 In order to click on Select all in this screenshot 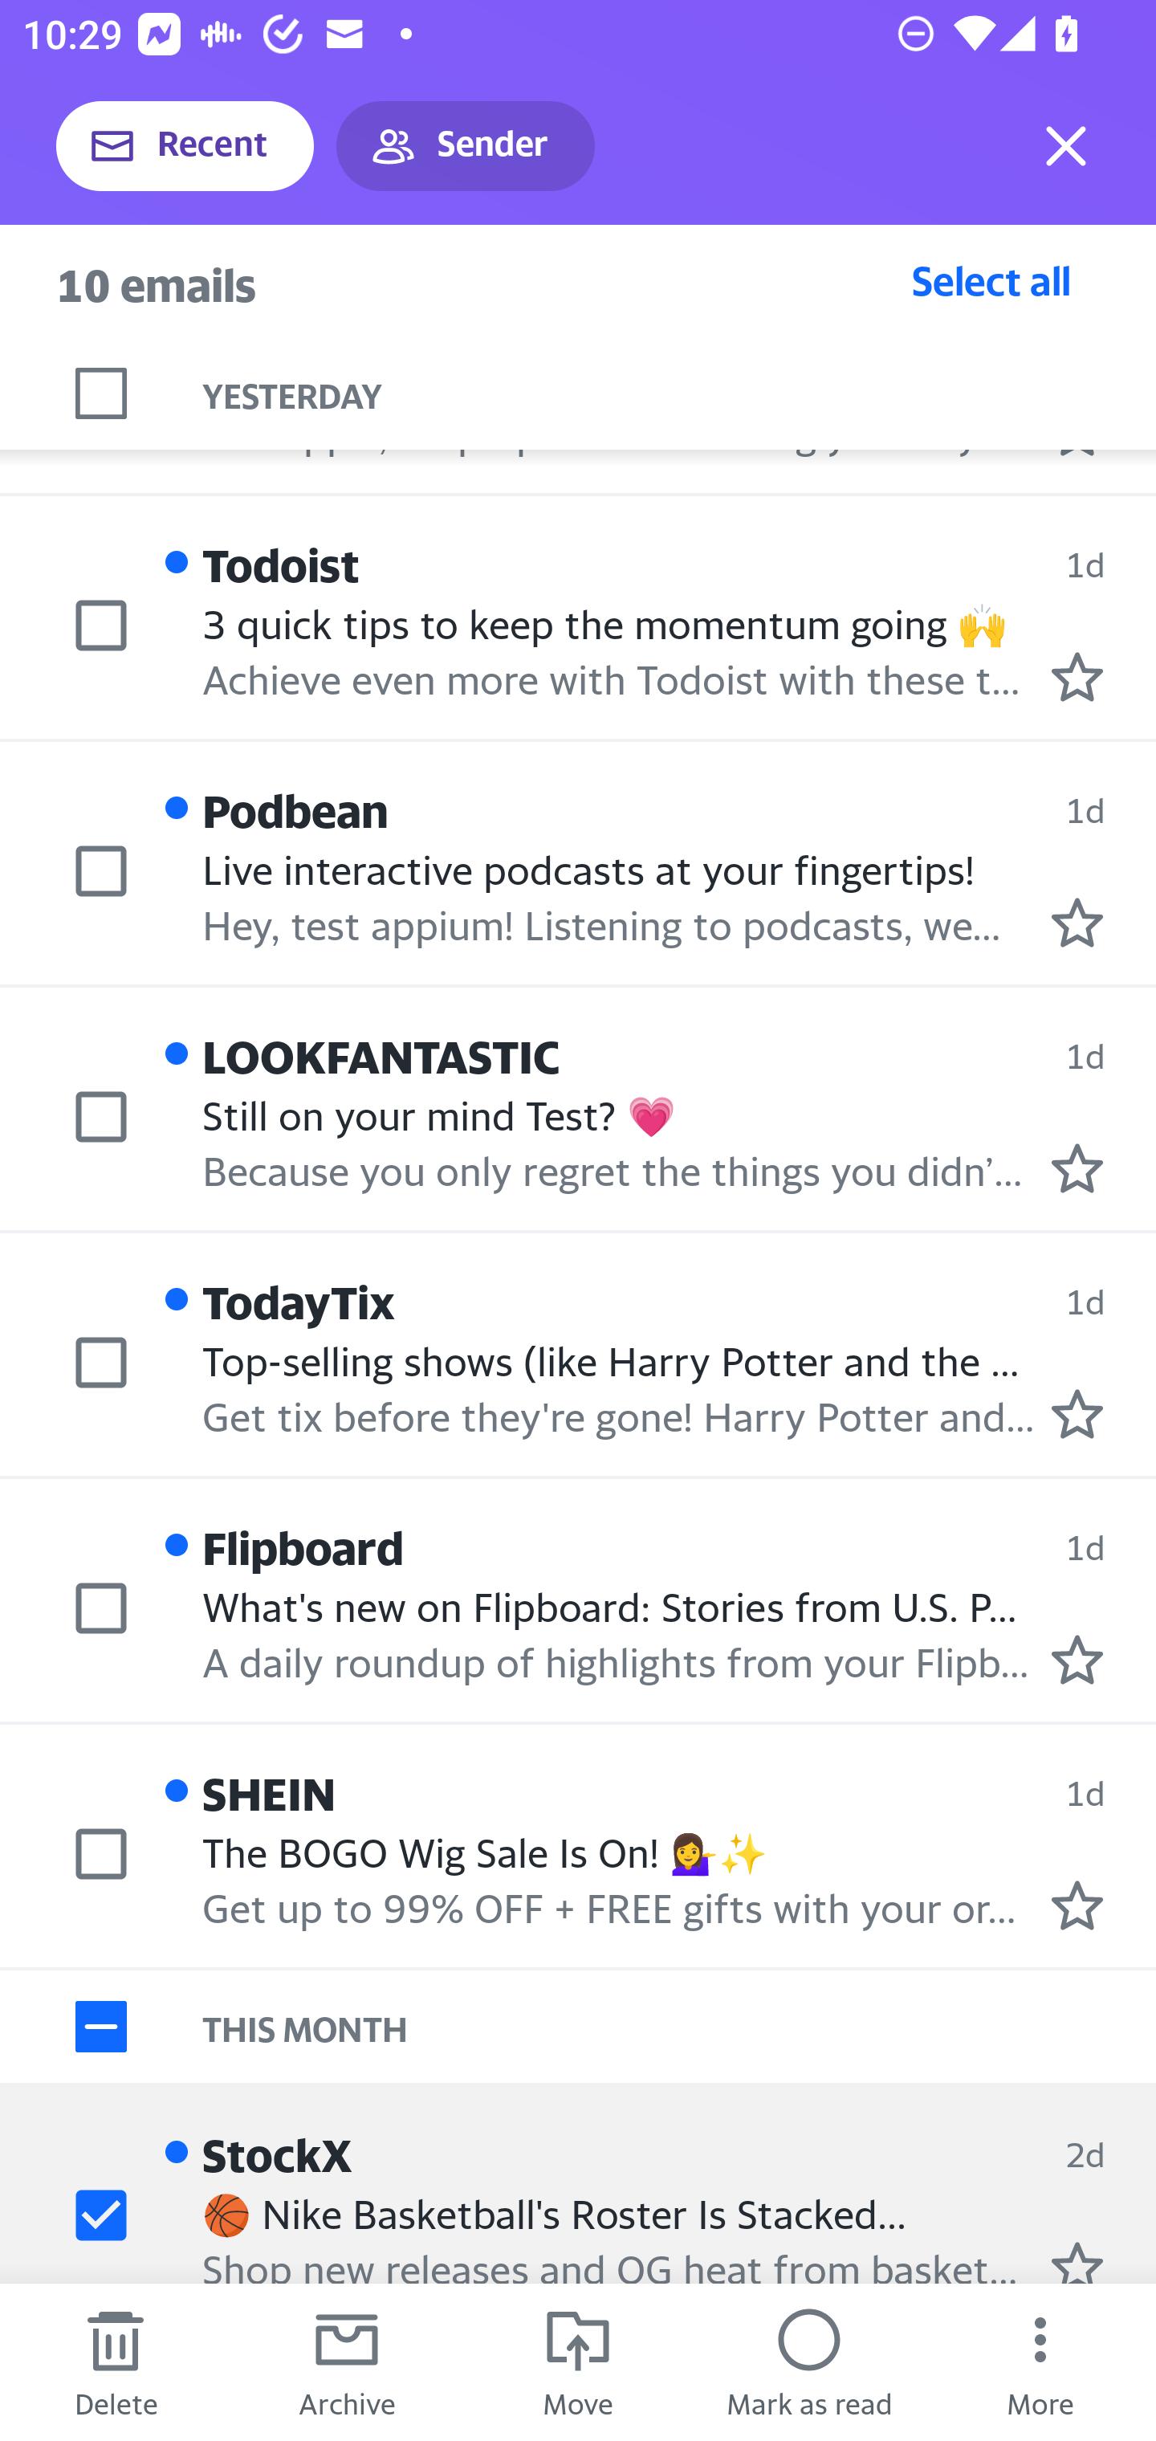, I will do `click(991, 280)`.